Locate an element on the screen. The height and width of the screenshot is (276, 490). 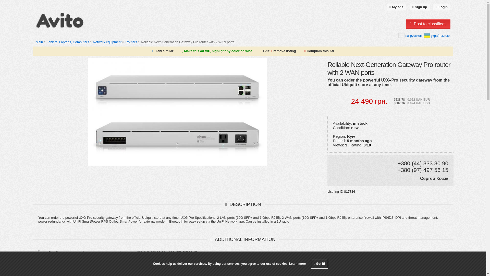
My ads is located at coordinates (396, 7).